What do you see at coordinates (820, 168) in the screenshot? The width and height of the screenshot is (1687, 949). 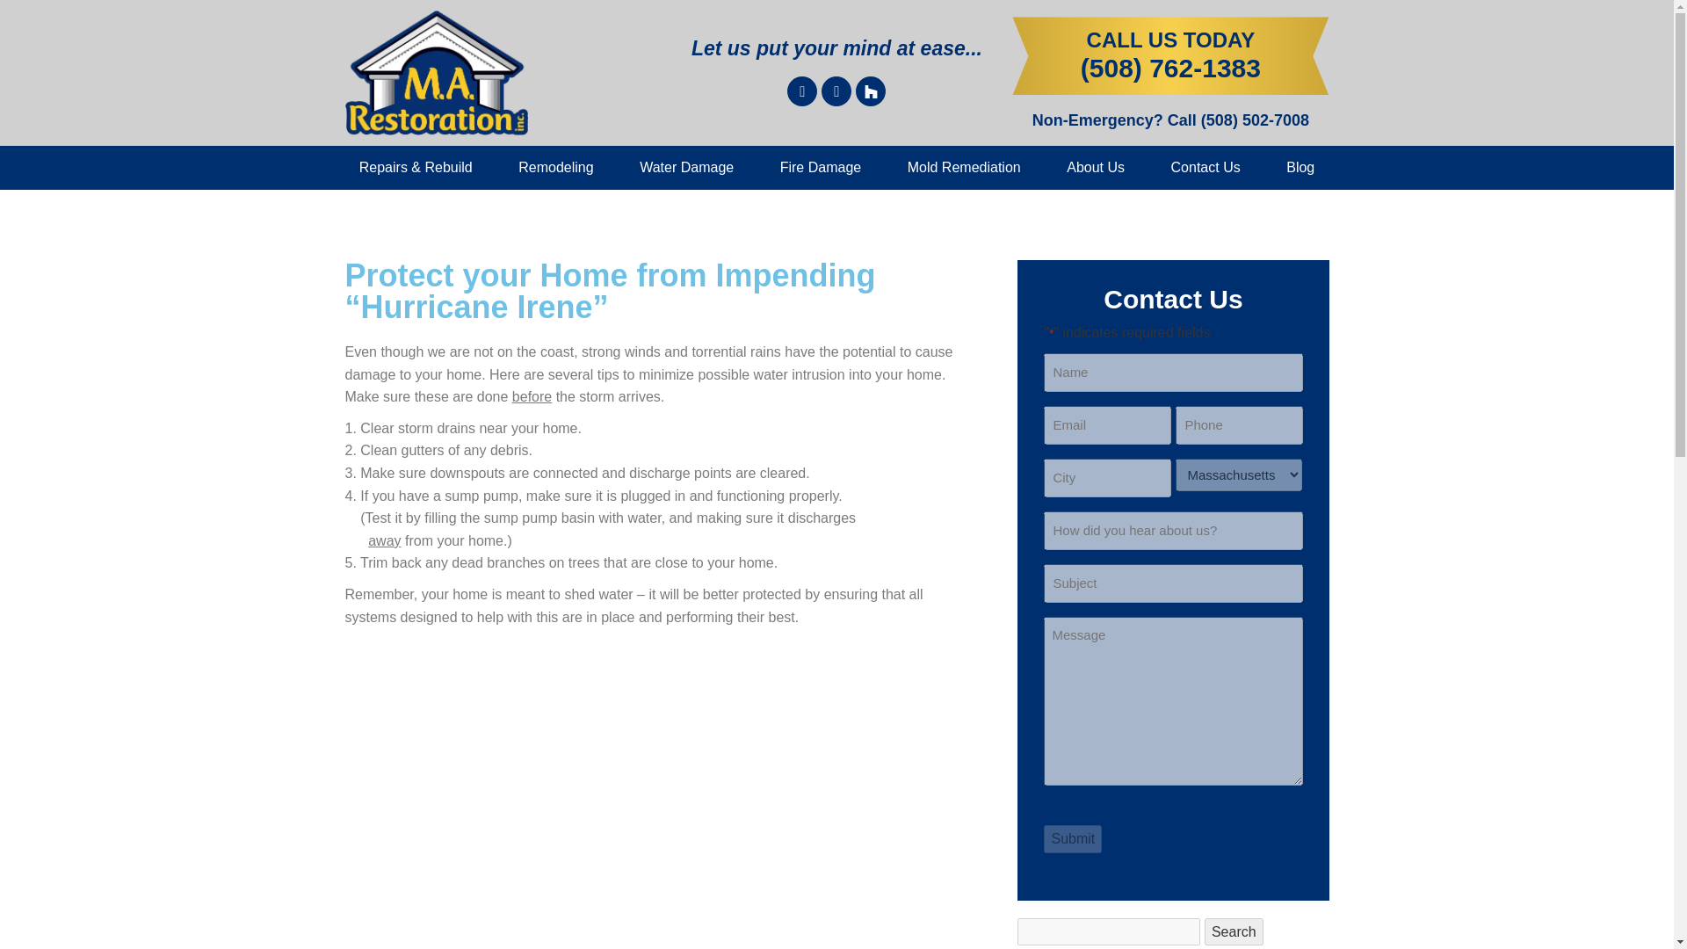 I see `Fire Damage` at bounding box center [820, 168].